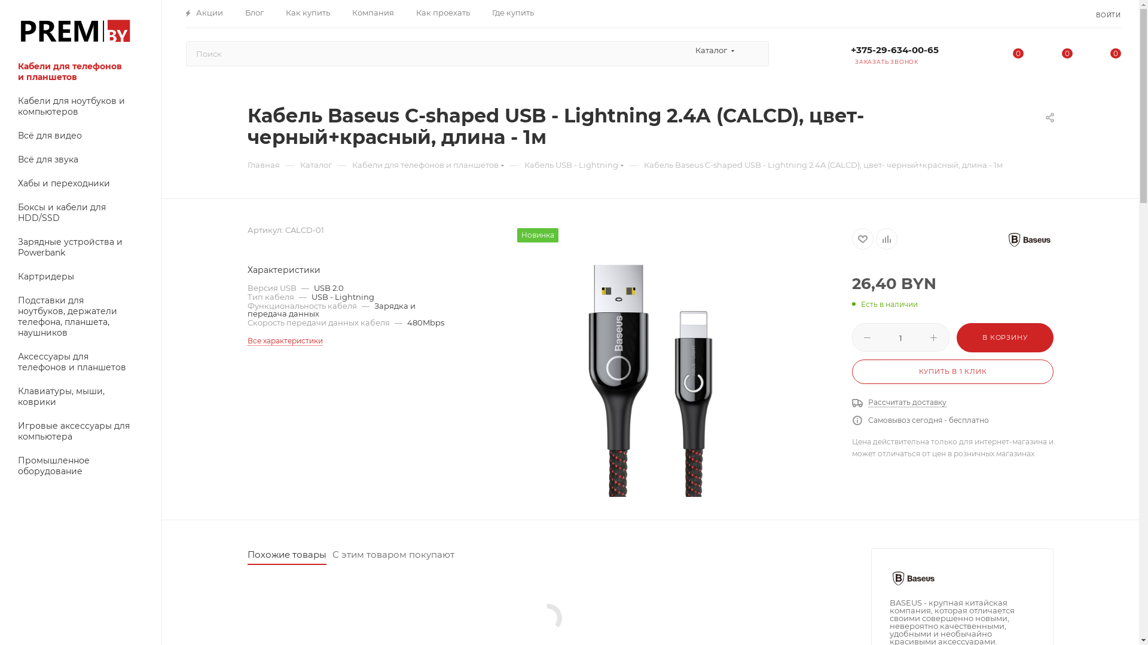 Image resolution: width=1148 pixels, height=645 pixels. I want to click on +375-29-634-00-65, so click(894, 51).